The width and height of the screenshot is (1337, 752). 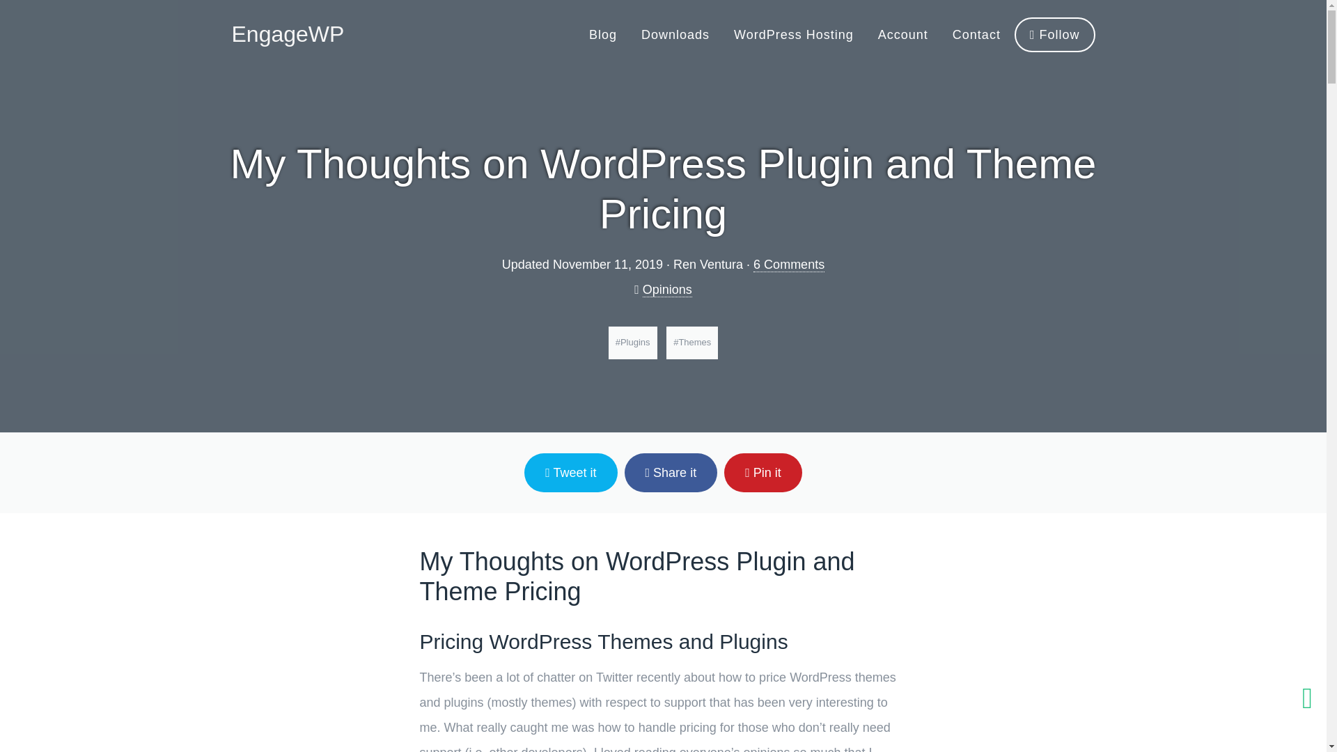 What do you see at coordinates (675, 35) in the screenshot?
I see `Downloads` at bounding box center [675, 35].